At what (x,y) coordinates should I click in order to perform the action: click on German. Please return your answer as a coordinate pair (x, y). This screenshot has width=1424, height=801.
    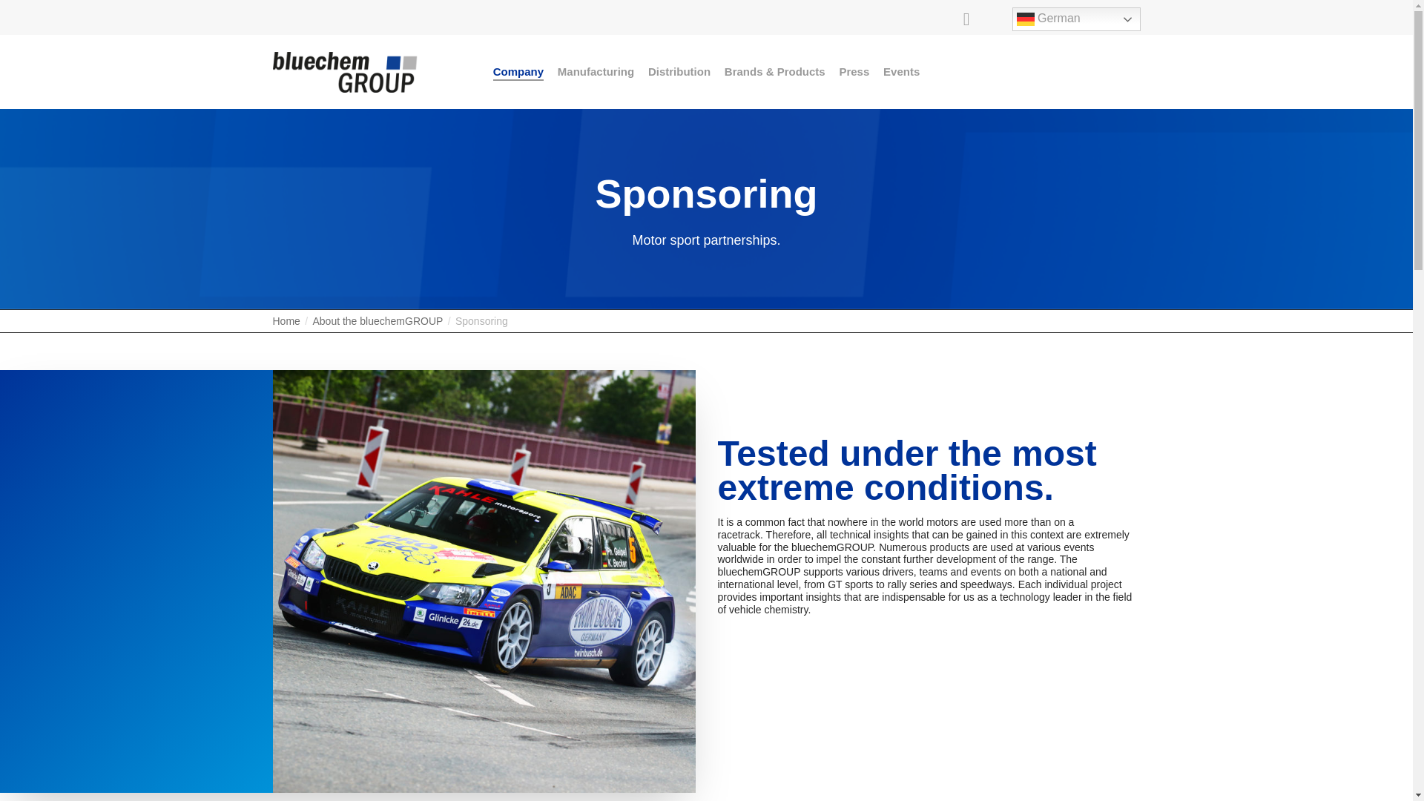
    Looking at the image, I should click on (1075, 19).